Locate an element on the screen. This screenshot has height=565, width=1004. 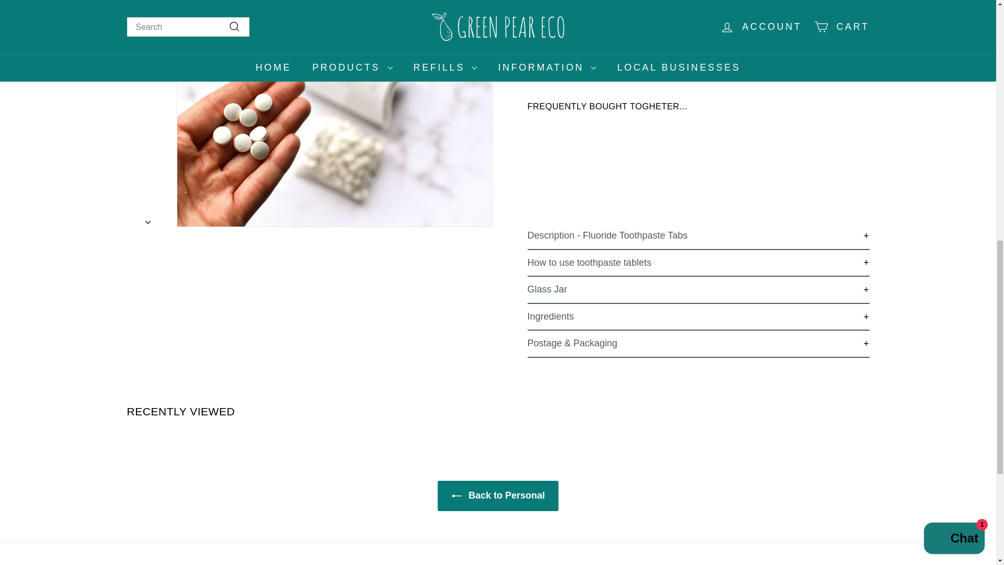
icon-left-arrow is located at coordinates (456, 496).